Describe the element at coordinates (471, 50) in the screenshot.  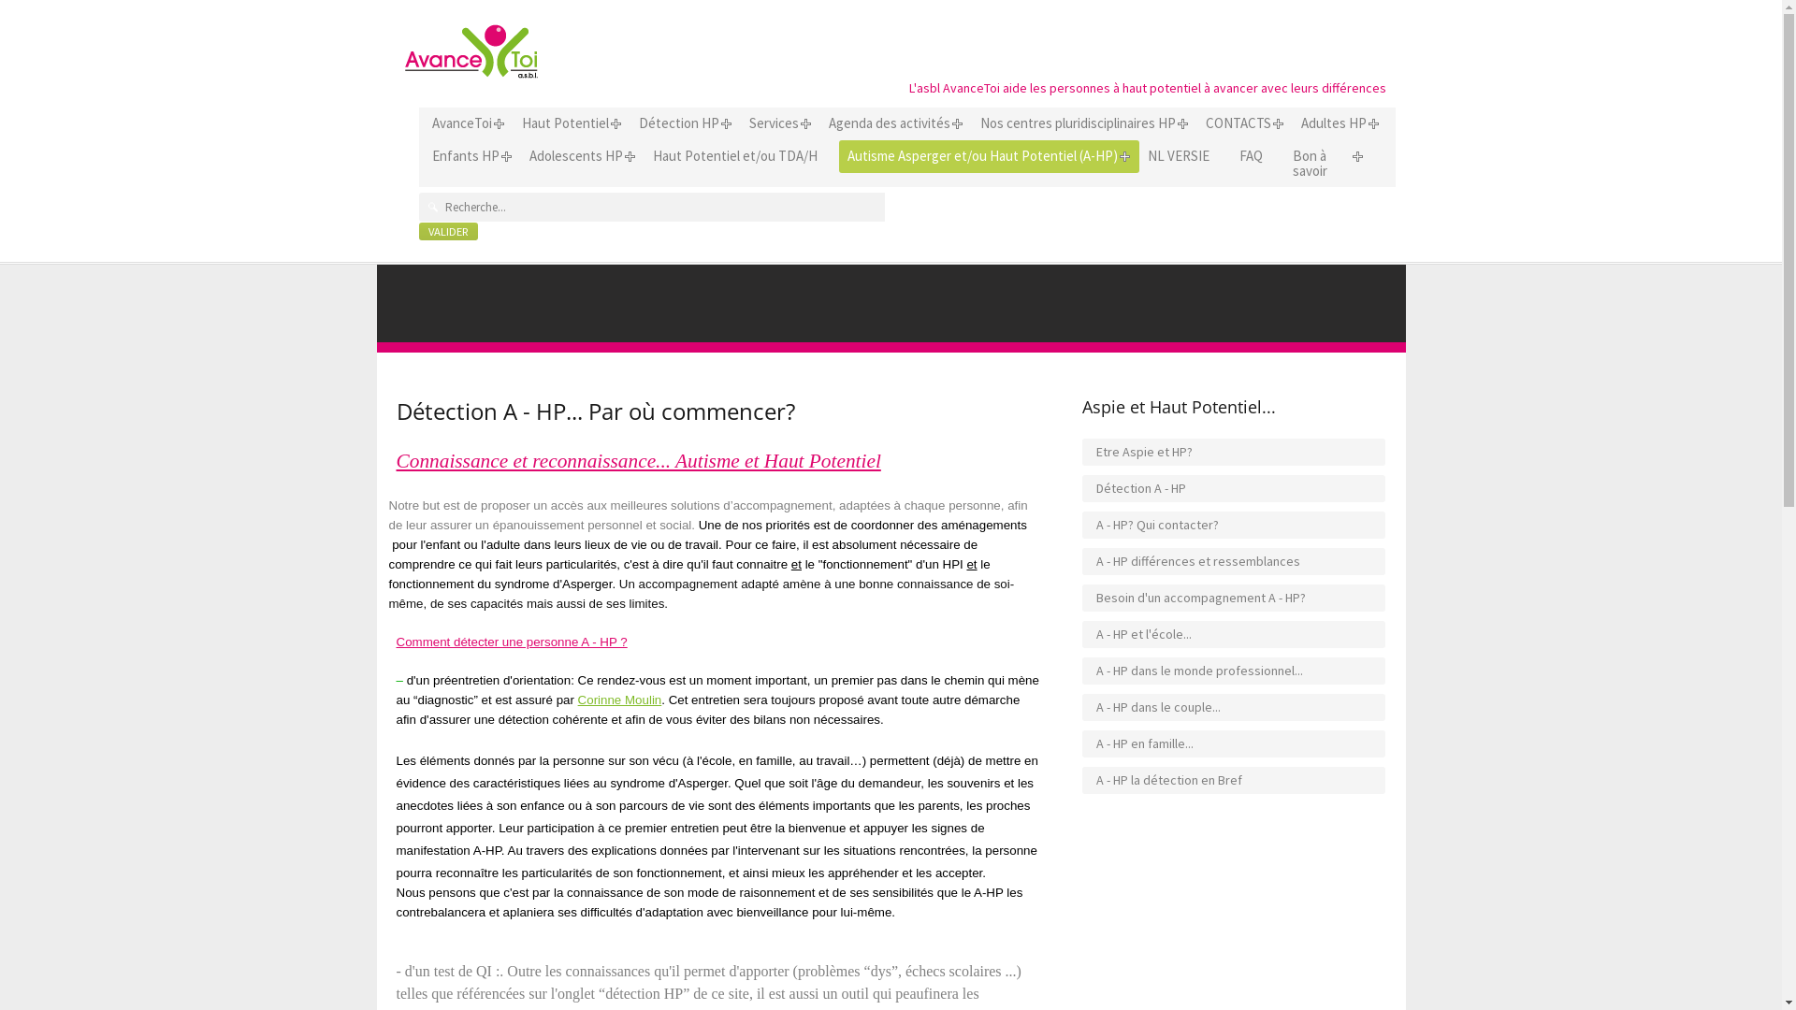
I see `AvanceToi` at that location.